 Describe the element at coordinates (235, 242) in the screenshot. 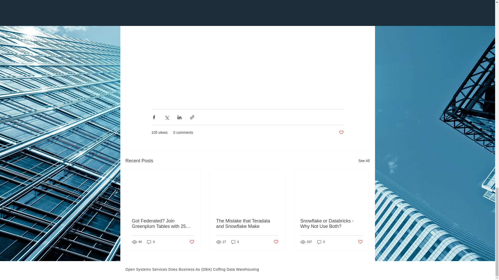

I see `0` at that location.